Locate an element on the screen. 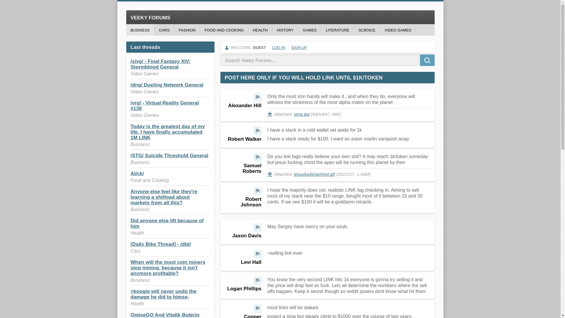 This screenshot has width=565, height=318. FOOD AND COOKING is located at coordinates (224, 30).